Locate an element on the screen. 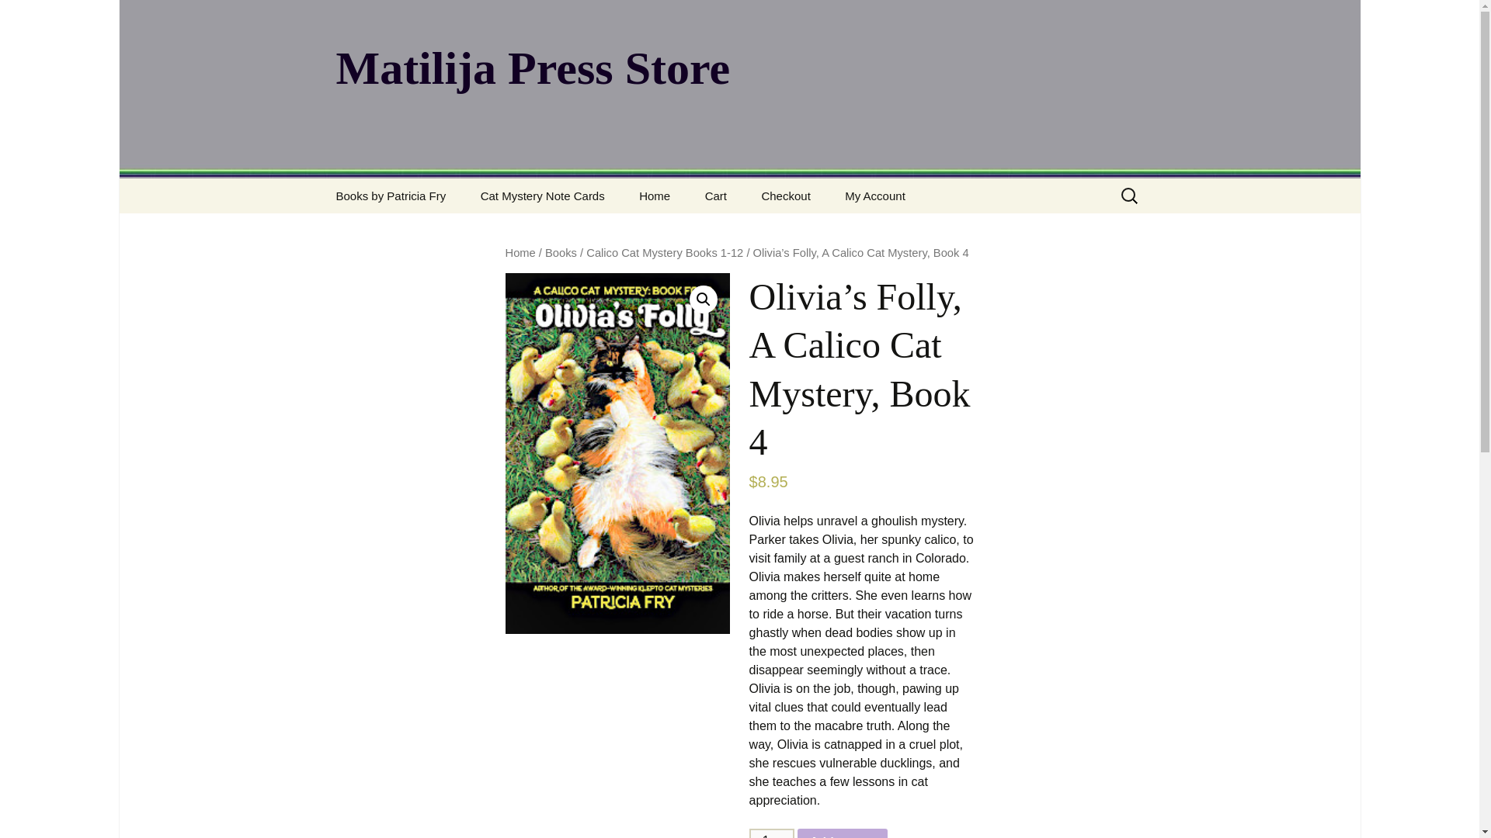  Search is located at coordinates (36, 16).